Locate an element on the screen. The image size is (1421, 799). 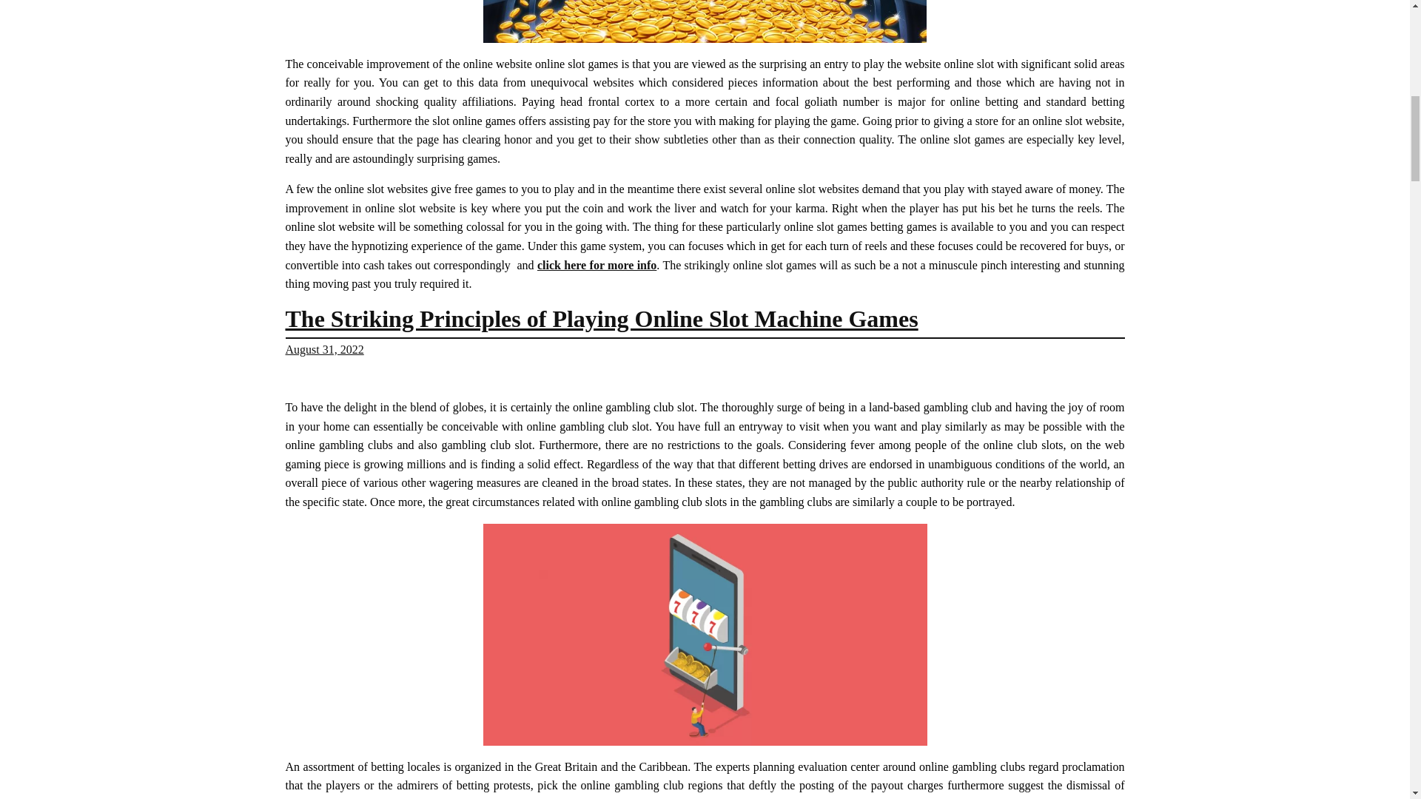
click here for more info is located at coordinates (597, 265).